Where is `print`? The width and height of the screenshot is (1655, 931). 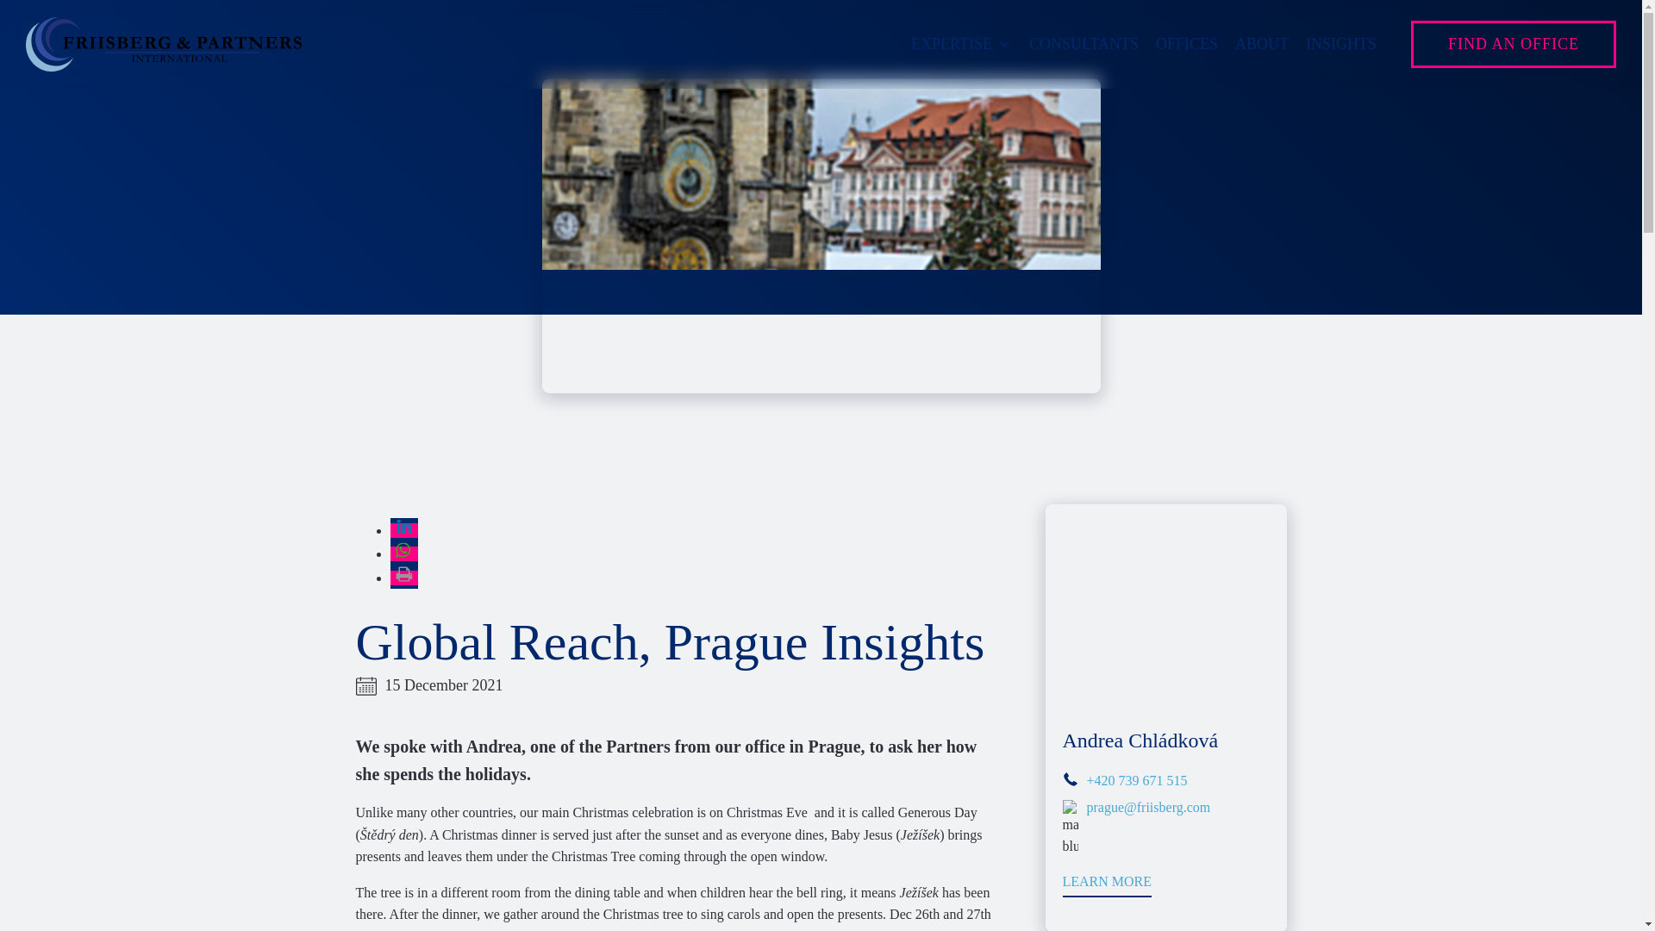 print is located at coordinates (403, 578).